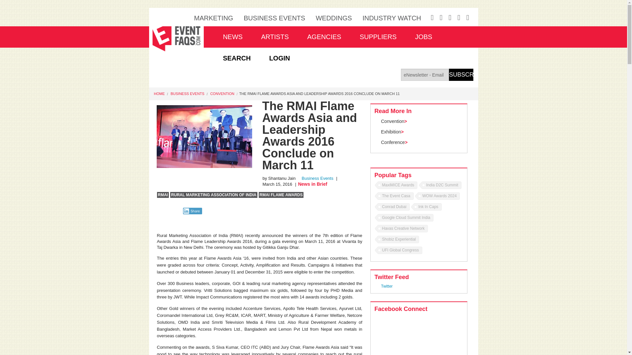 The image size is (632, 355). Describe the element at coordinates (274, 18) in the screenshot. I see `BUSINESS EVENTS` at that location.